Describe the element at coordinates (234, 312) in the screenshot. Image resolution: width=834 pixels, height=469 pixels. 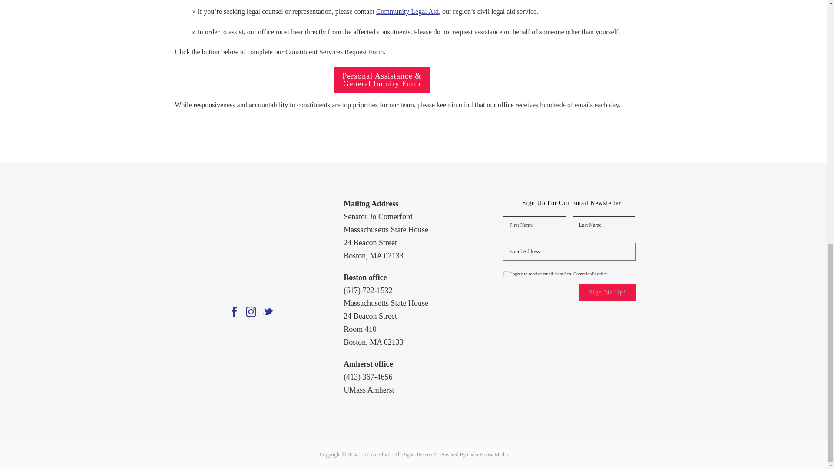
I see `Follow Jo on facebook` at that location.